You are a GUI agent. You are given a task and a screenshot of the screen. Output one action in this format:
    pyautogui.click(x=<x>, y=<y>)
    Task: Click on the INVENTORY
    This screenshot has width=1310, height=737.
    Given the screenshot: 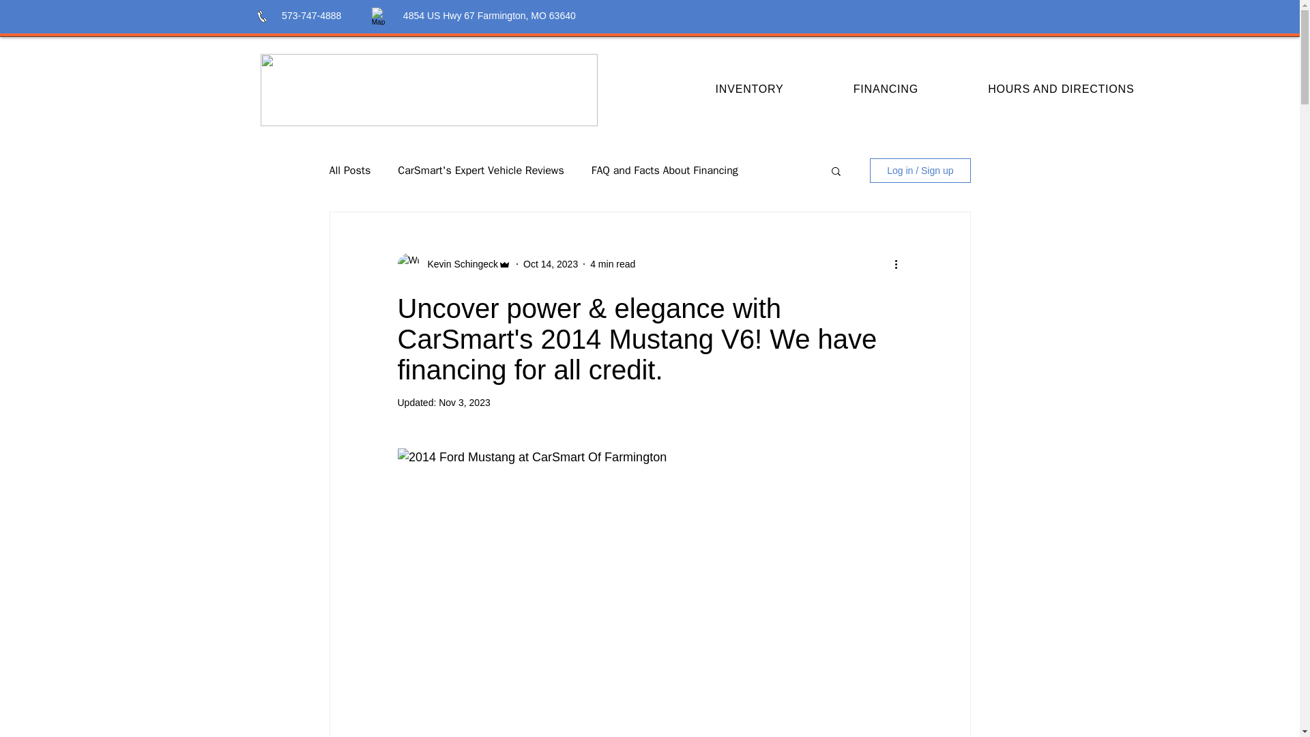 What is the action you would take?
    pyautogui.click(x=750, y=89)
    